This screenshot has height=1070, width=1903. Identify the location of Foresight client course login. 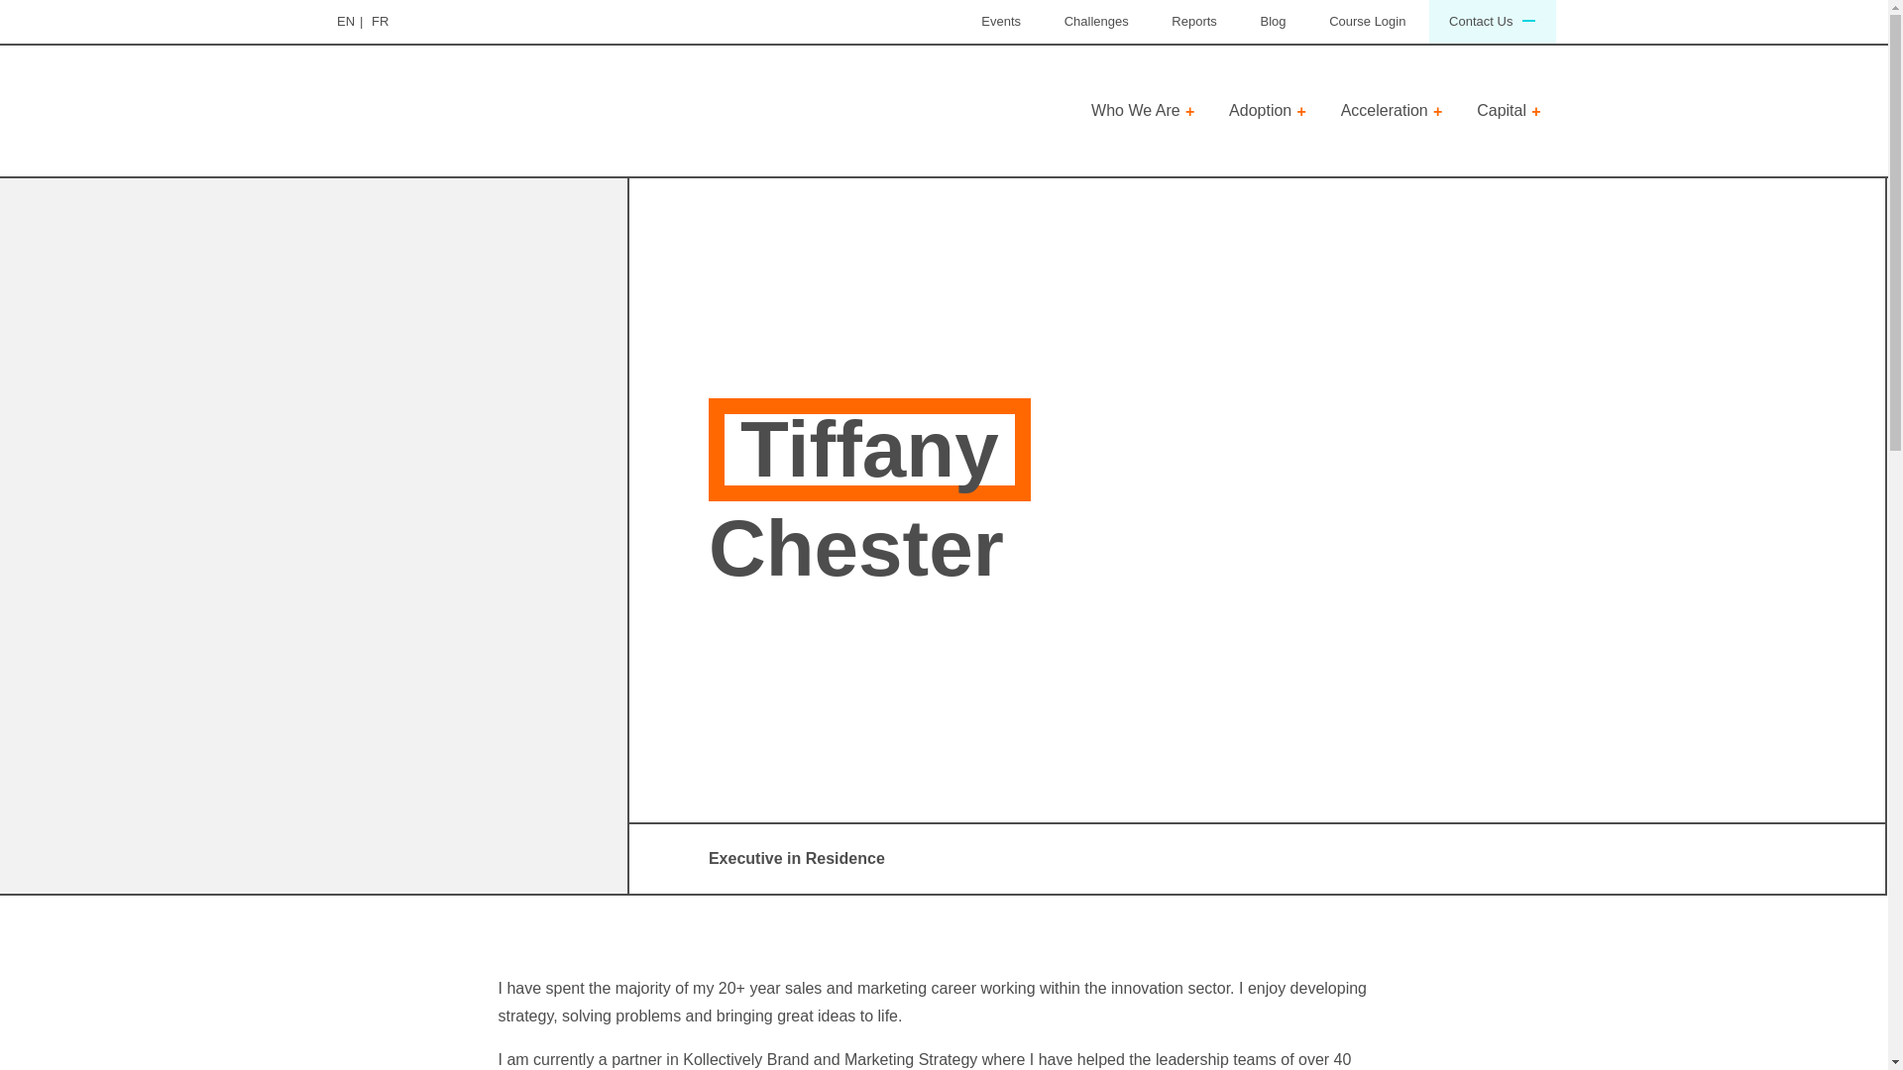
(1367, 22).